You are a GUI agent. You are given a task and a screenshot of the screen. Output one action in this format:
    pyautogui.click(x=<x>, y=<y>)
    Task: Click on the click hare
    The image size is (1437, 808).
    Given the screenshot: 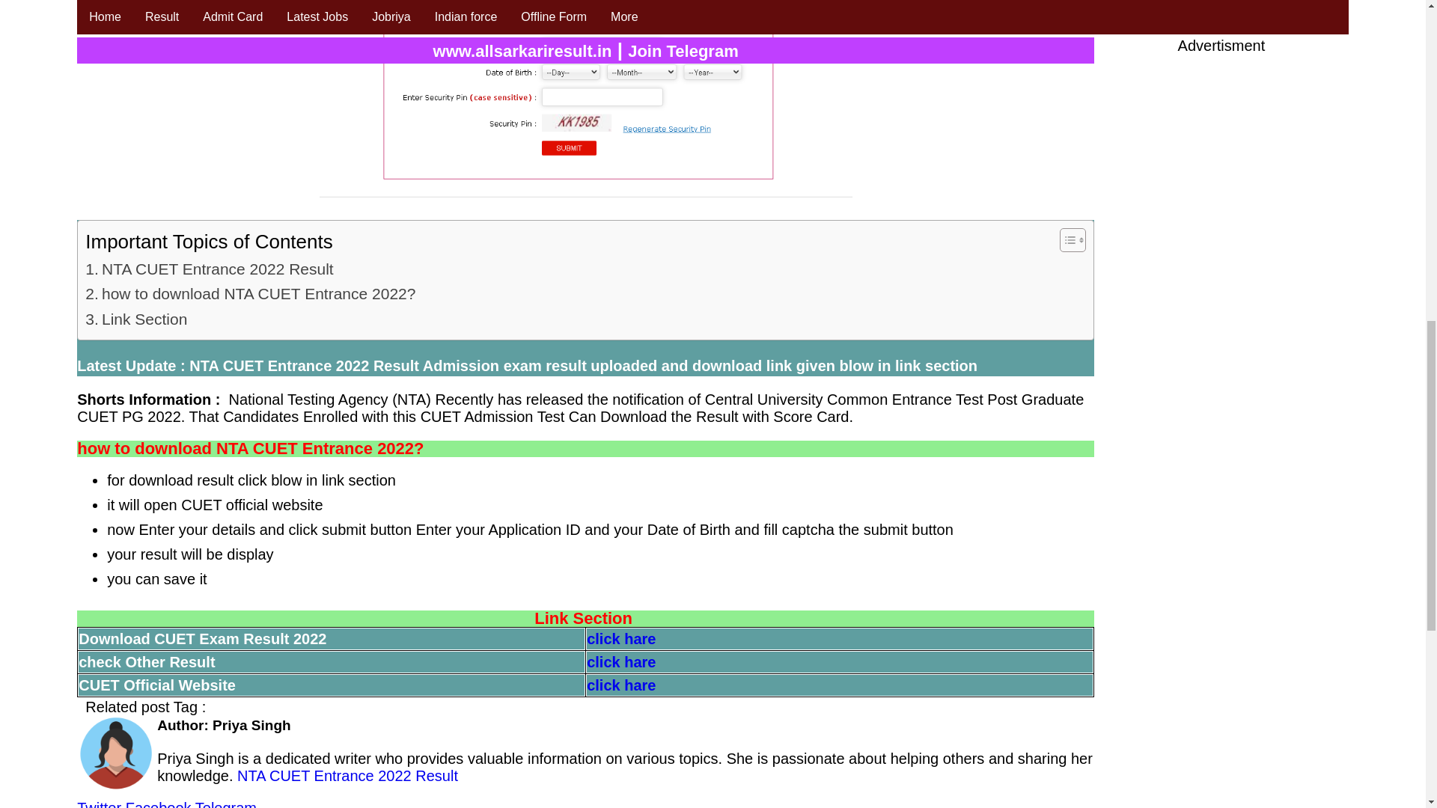 What is the action you would take?
    pyautogui.click(x=620, y=639)
    